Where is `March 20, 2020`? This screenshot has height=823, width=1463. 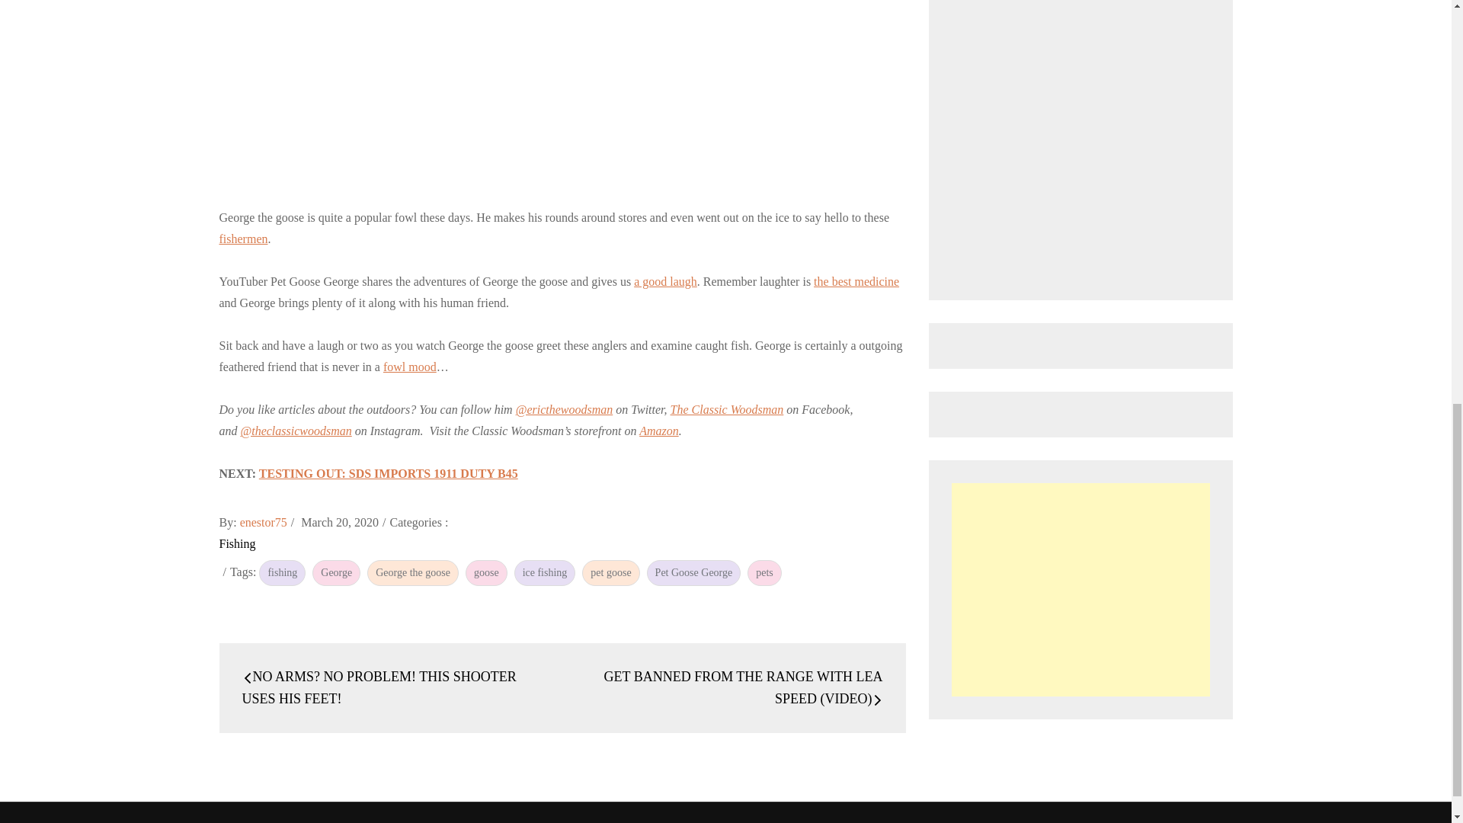 March 20, 2020 is located at coordinates (340, 523).